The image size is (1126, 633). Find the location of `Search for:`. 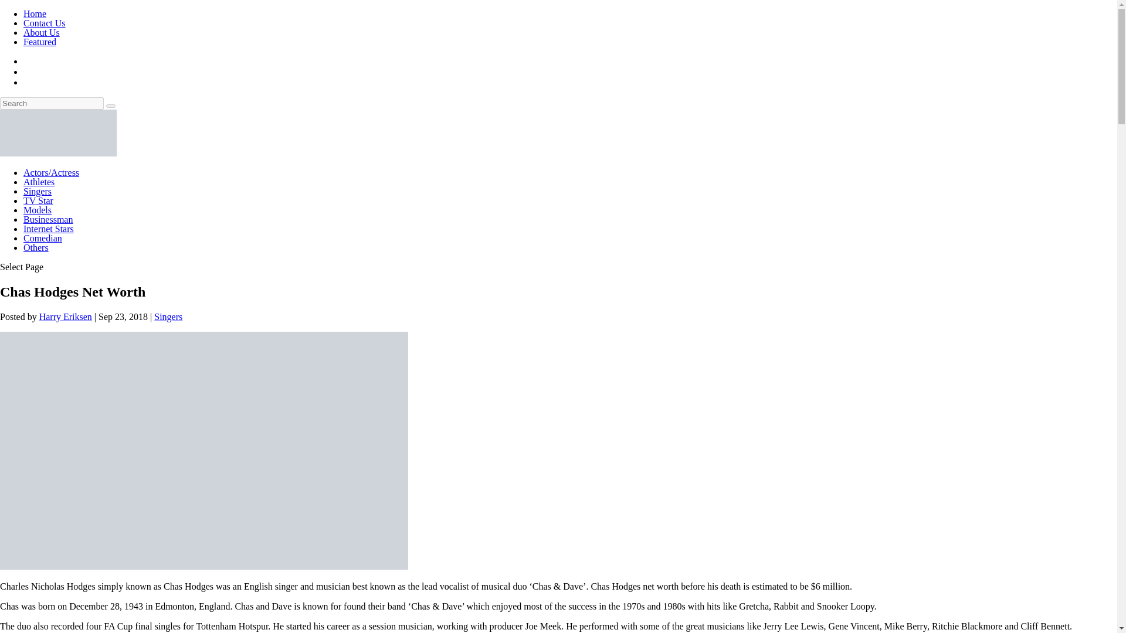

Search for: is located at coordinates (52, 103).